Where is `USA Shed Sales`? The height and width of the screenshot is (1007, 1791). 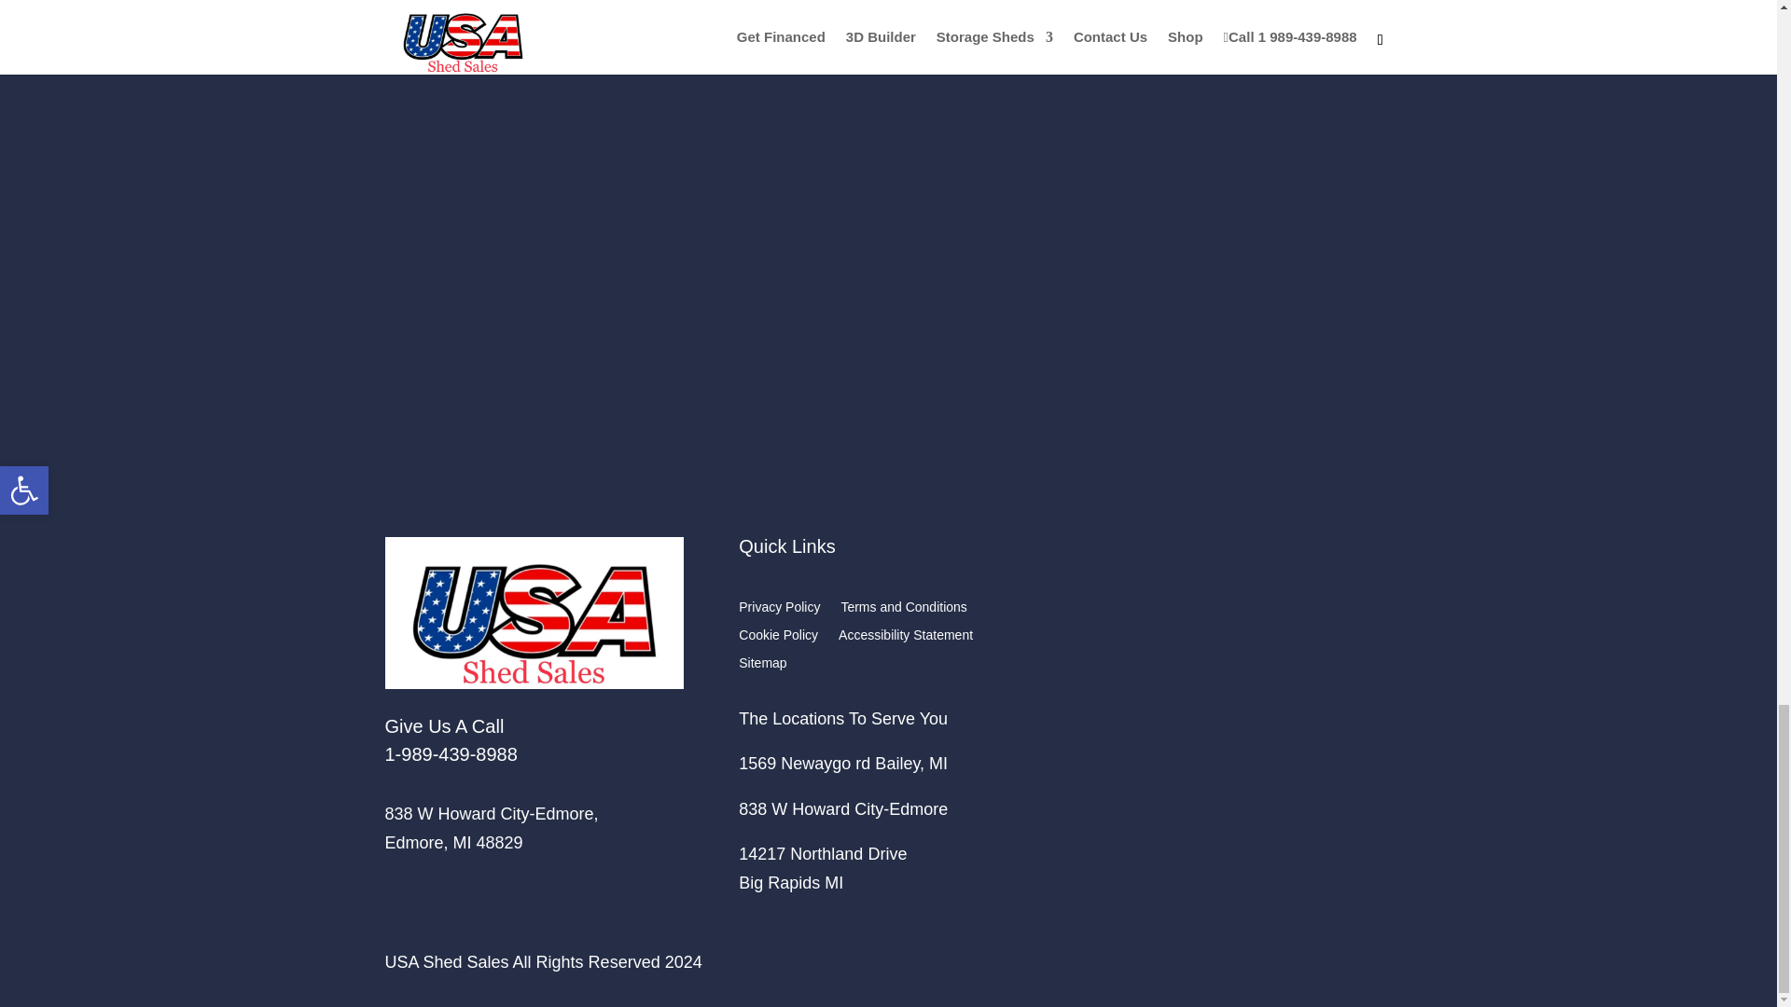 USA Shed Sales is located at coordinates (534, 612).